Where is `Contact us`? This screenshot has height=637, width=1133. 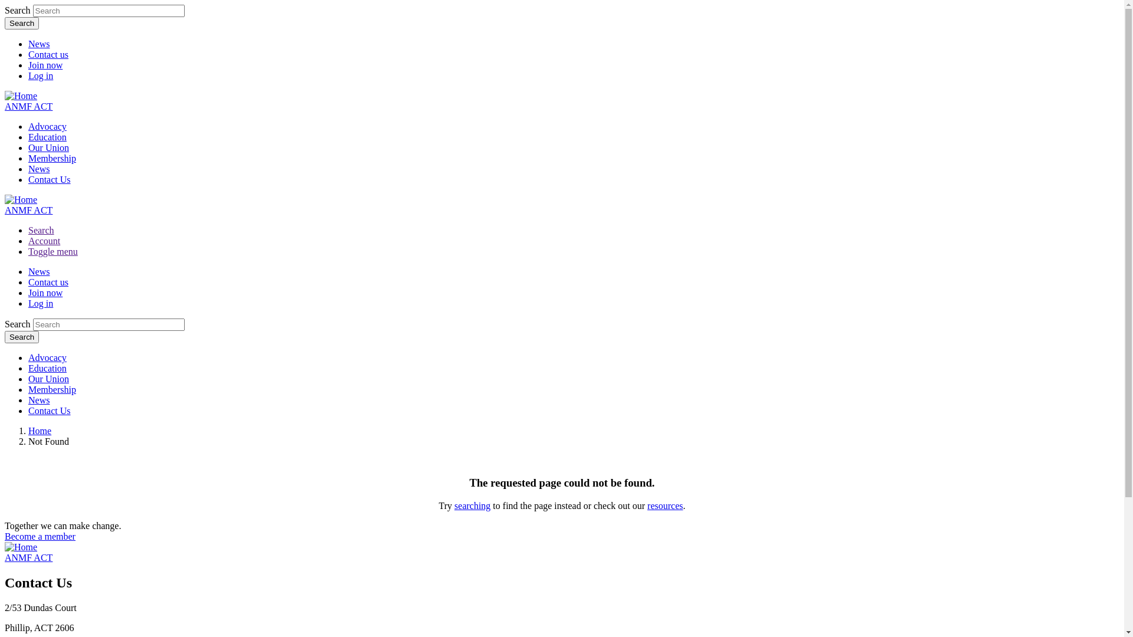 Contact us is located at coordinates (48, 54).